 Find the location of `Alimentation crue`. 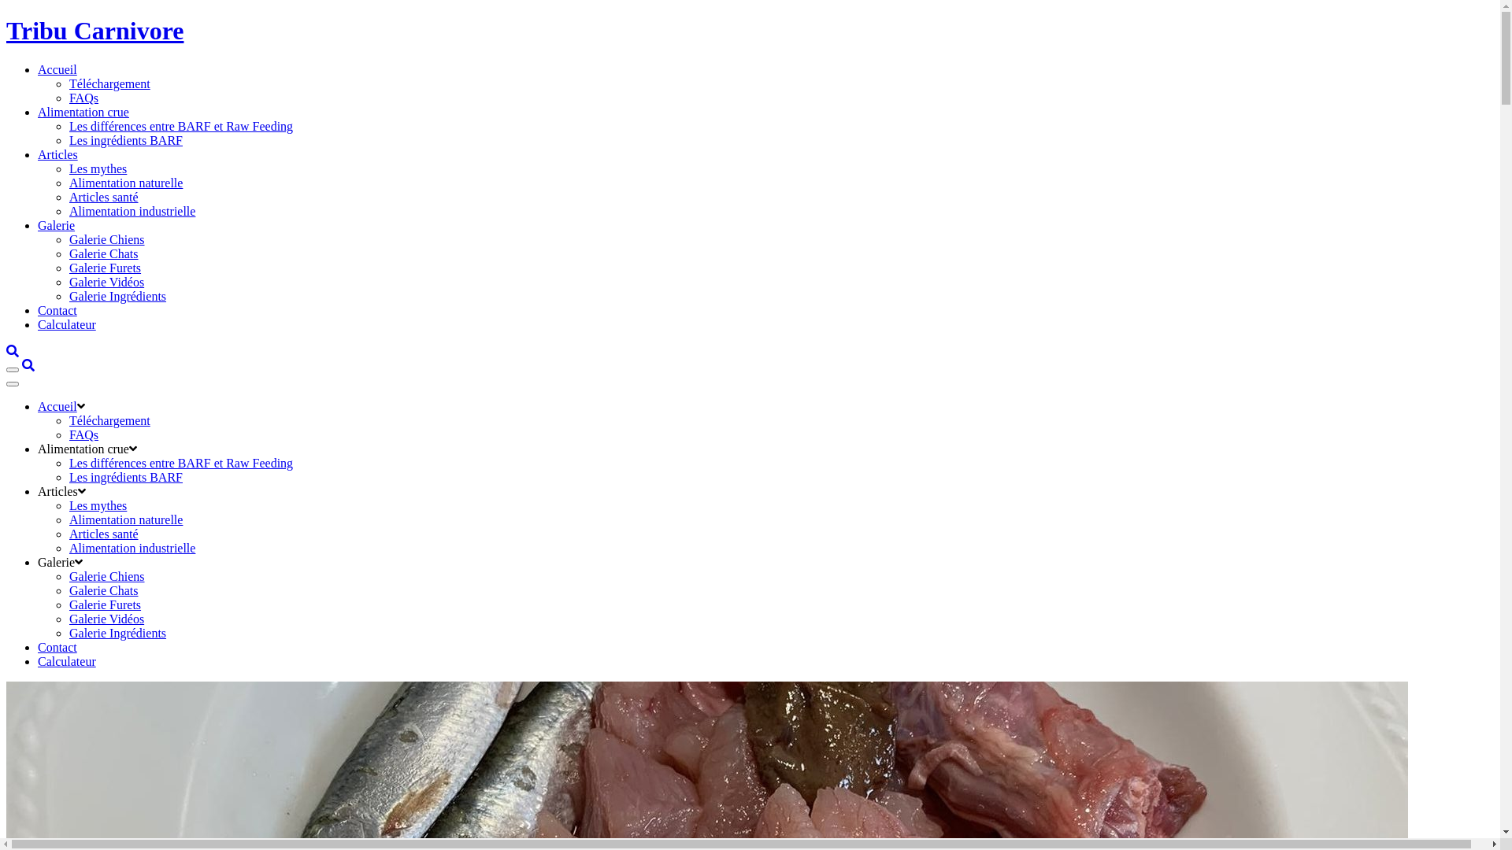

Alimentation crue is located at coordinates (83, 112).